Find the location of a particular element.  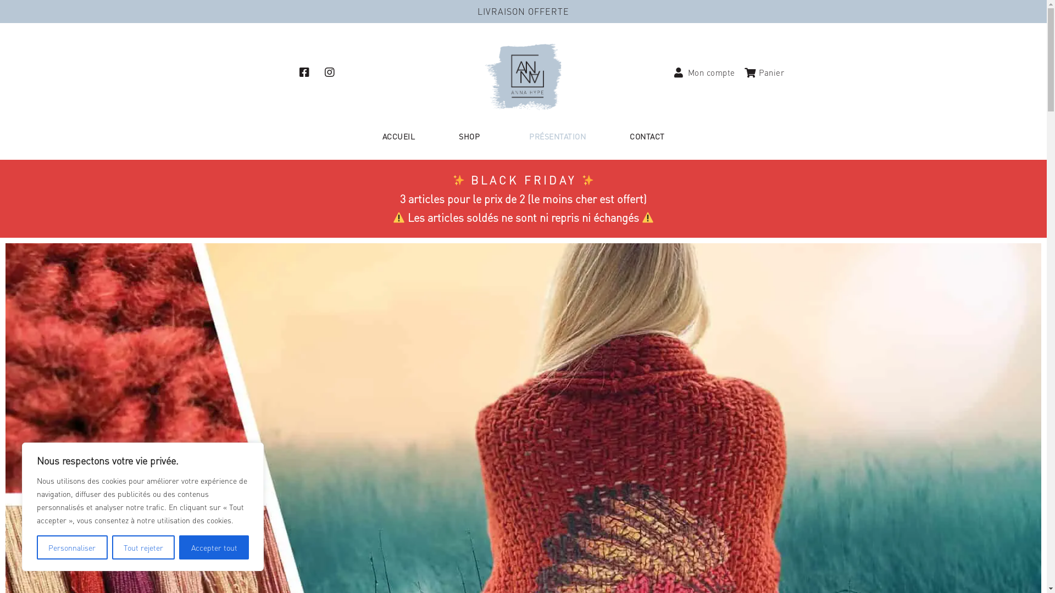

Panier is located at coordinates (764, 72).